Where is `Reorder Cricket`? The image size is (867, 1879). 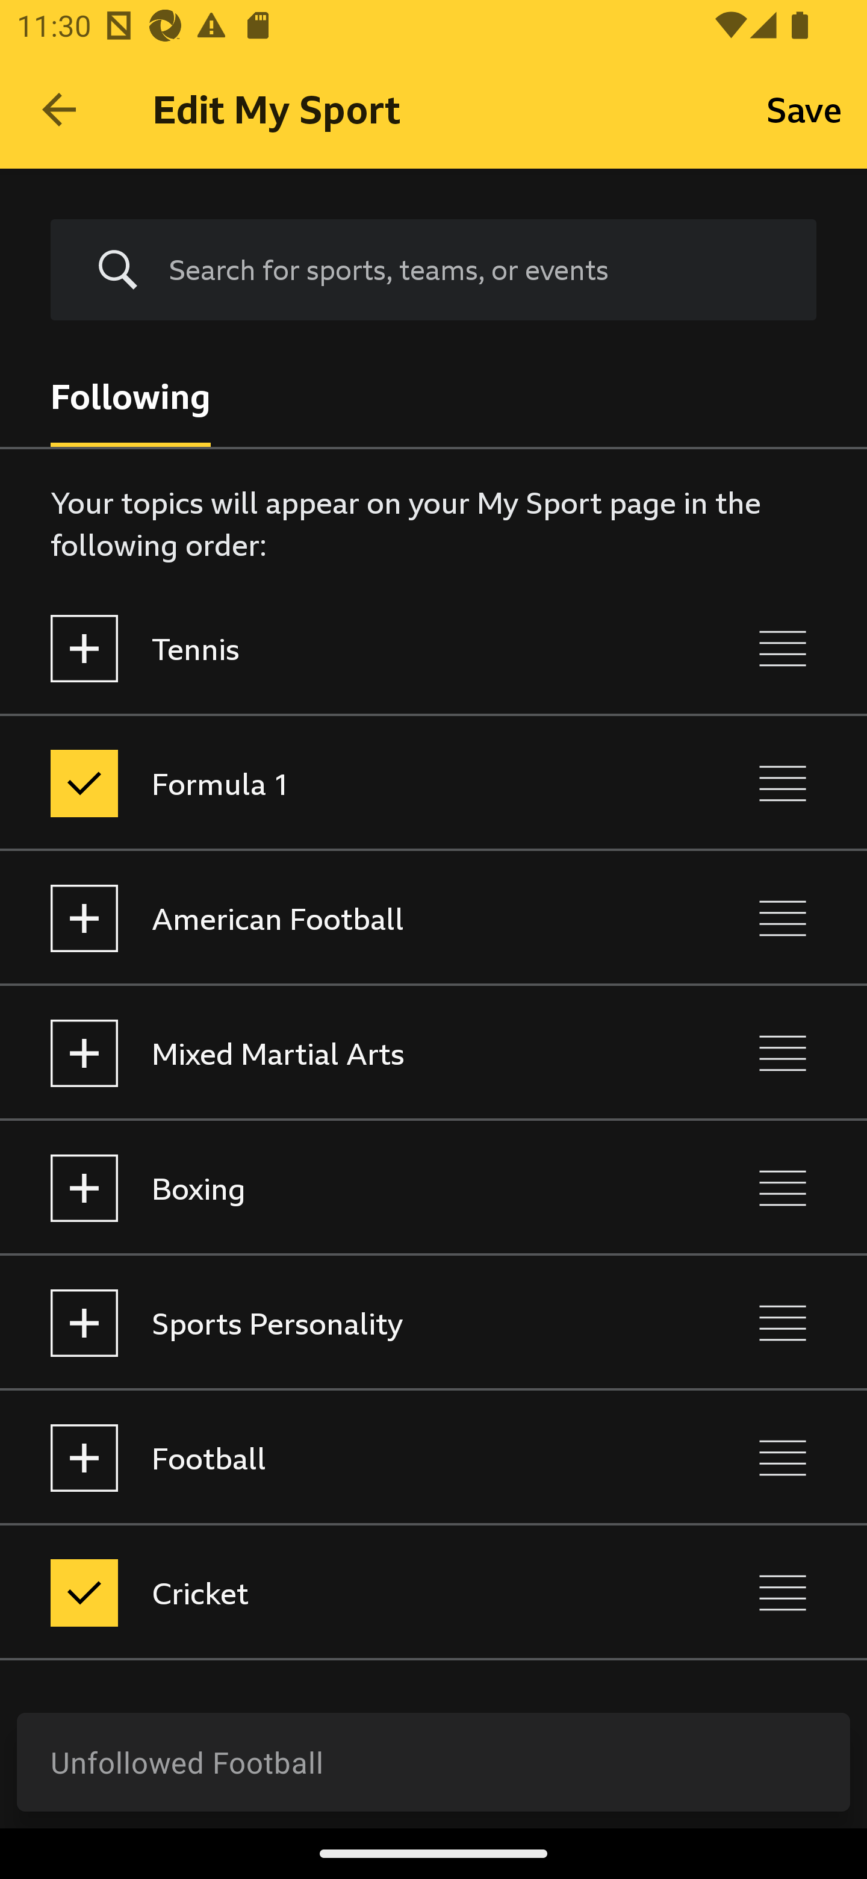 Reorder Cricket is located at coordinates (783, 1594).